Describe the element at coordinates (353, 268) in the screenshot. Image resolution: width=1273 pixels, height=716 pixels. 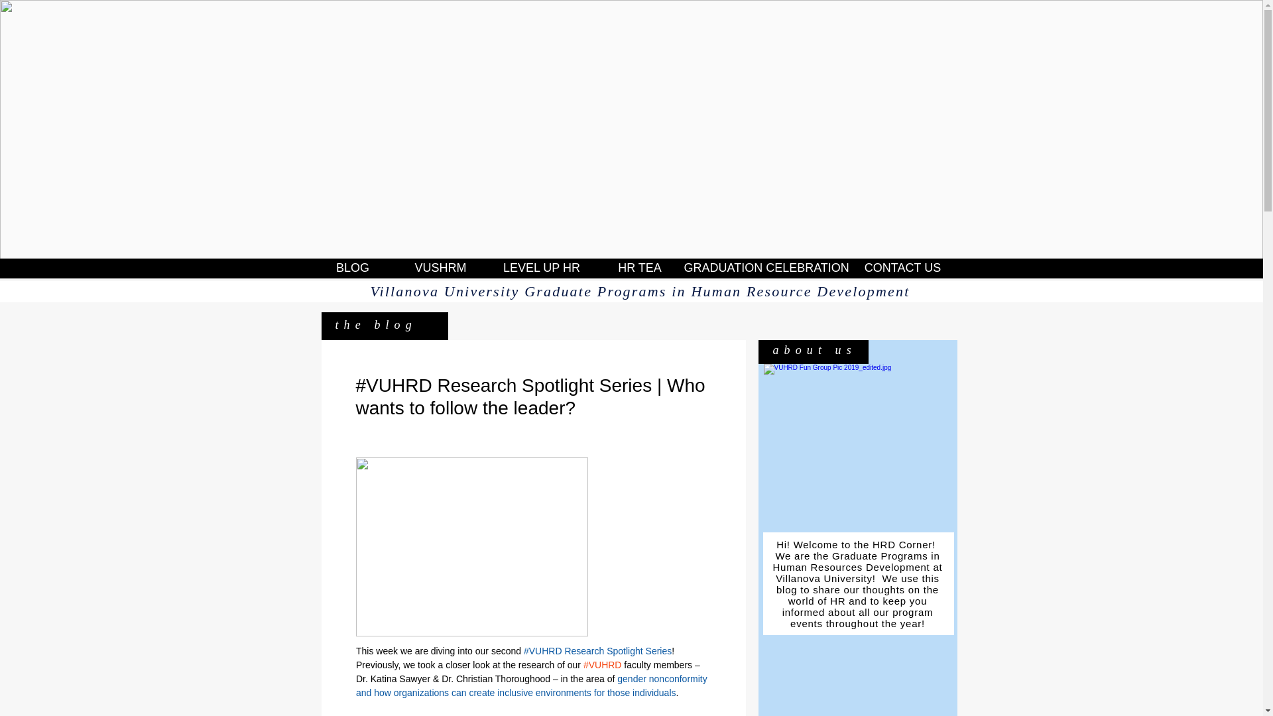
I see `BLOG` at that location.